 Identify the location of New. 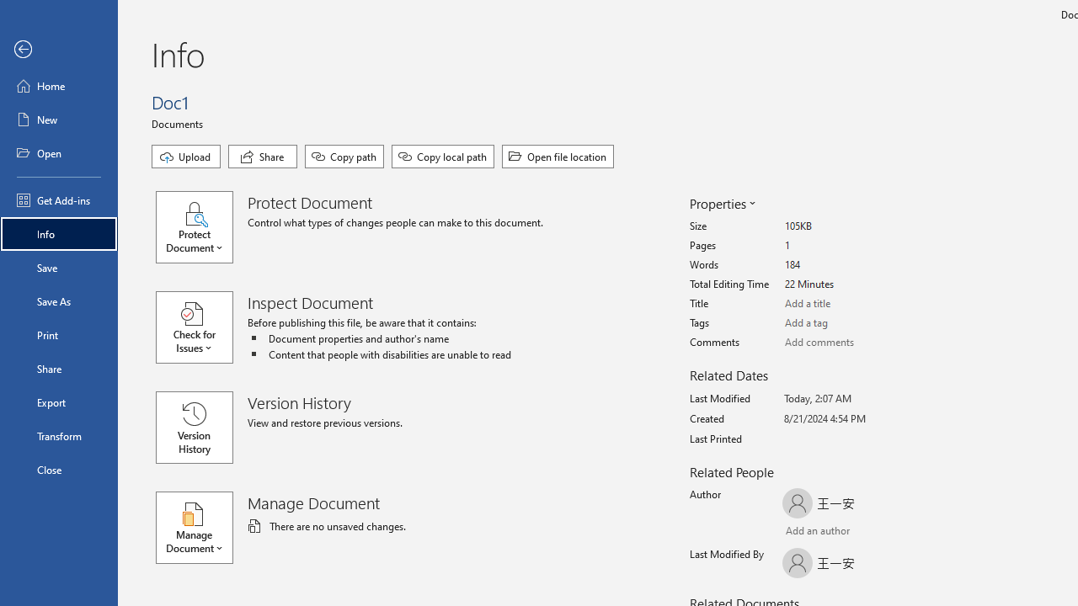
(59, 120).